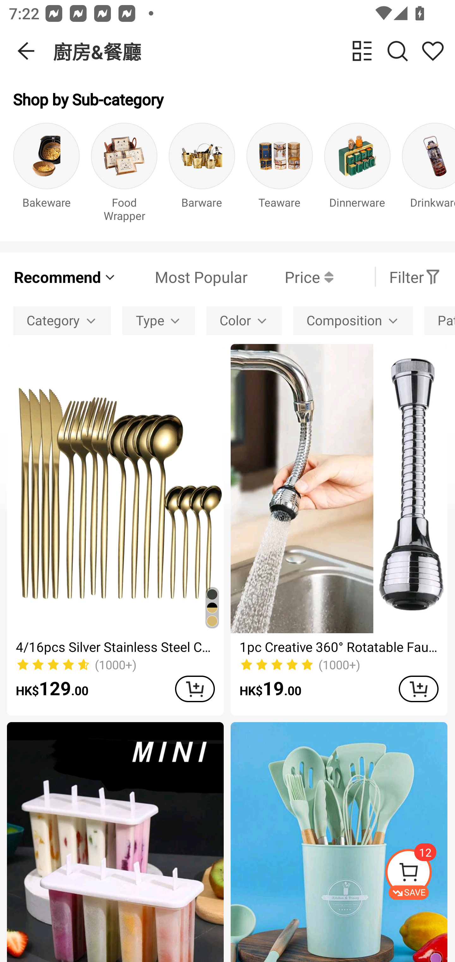 The height and width of the screenshot is (962, 455). Describe the element at coordinates (244, 320) in the screenshot. I see `Color` at that location.